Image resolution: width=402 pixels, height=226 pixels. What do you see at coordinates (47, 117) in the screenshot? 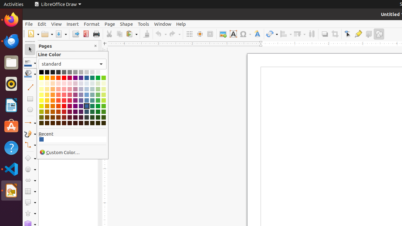
I see `Dark Gold 3` at bounding box center [47, 117].